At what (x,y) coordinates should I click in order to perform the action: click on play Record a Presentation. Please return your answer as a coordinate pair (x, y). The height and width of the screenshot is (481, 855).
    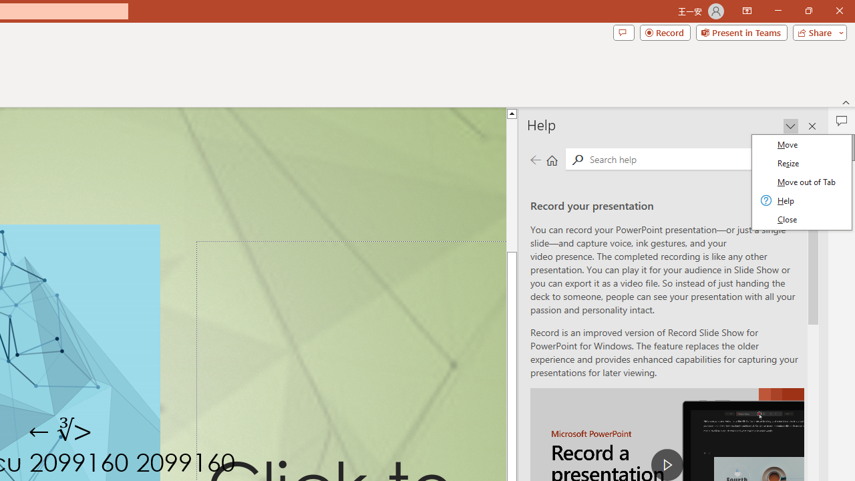
    Looking at the image, I should click on (667, 465).